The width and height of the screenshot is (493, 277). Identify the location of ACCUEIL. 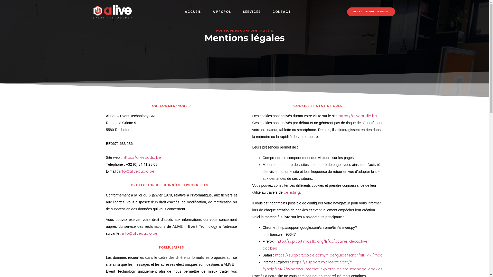
(193, 12).